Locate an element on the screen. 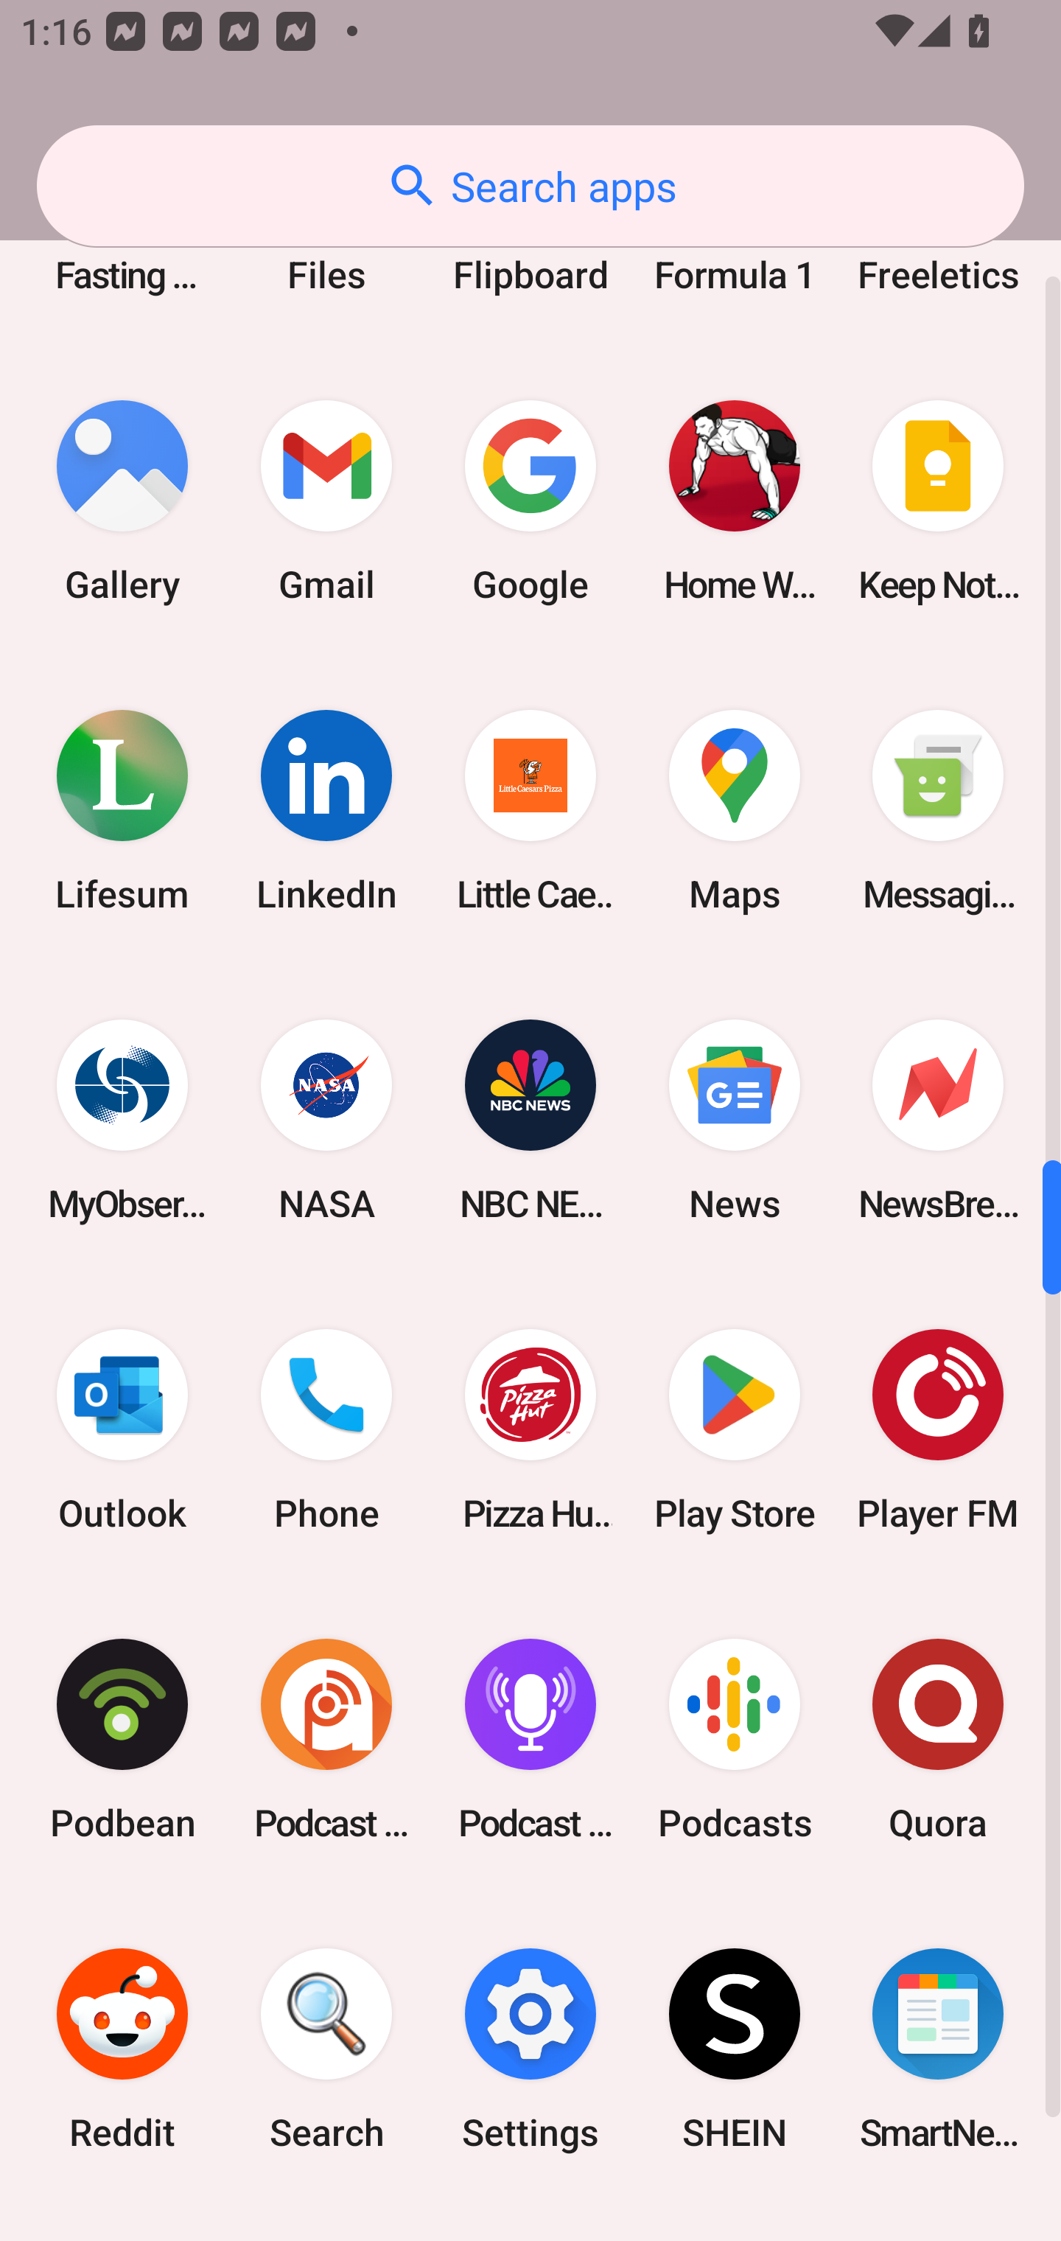 The height and width of the screenshot is (2241, 1061). SHEIN is located at coordinates (734, 2049).